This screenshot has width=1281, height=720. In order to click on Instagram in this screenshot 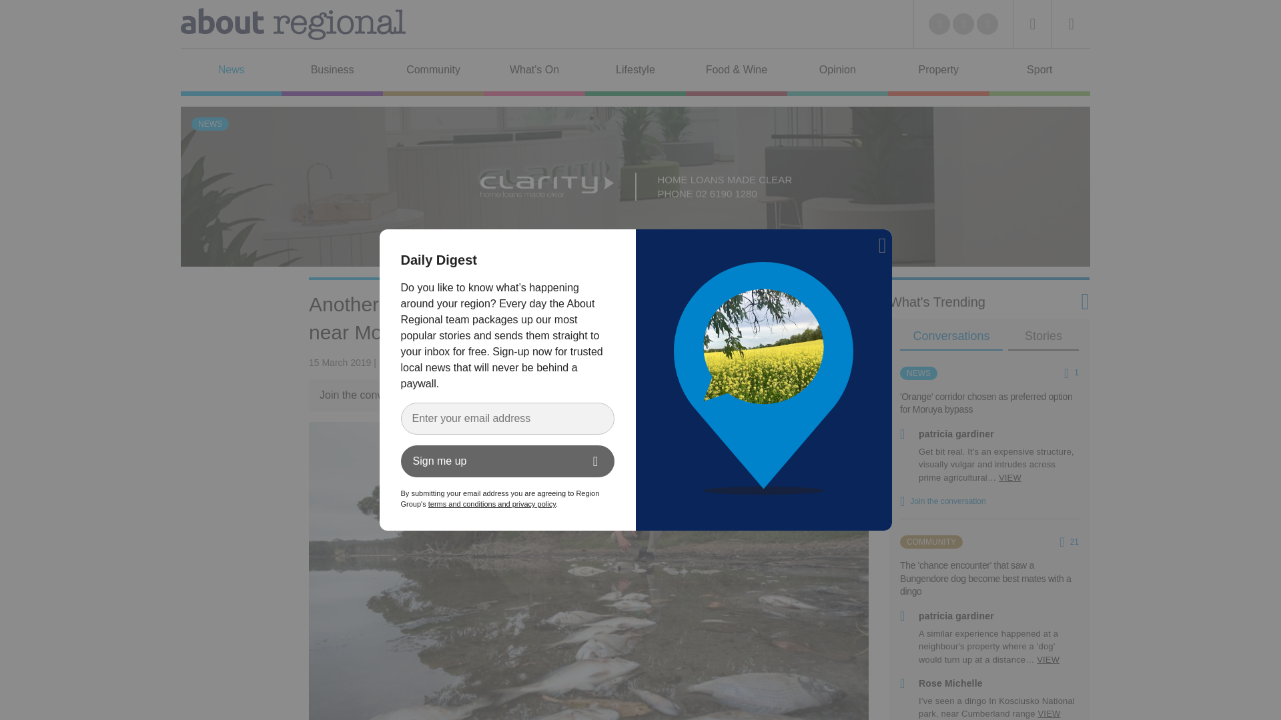, I will do `click(987, 24)`.